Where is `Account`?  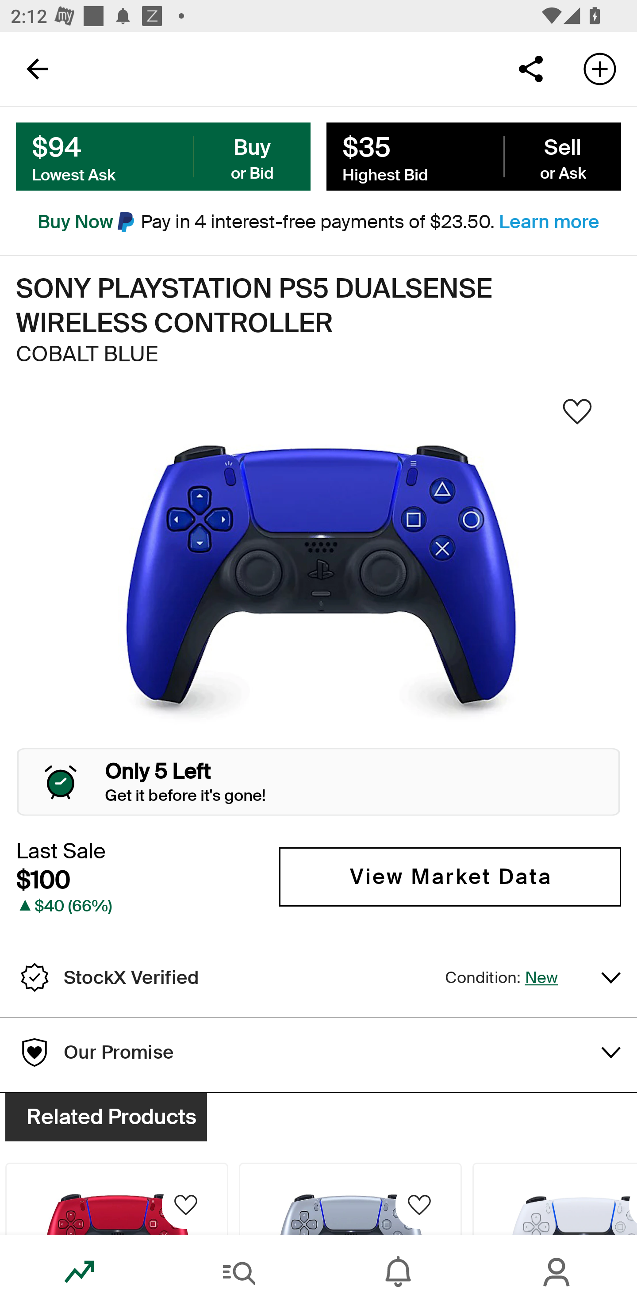 Account is located at coordinates (557, 1272).